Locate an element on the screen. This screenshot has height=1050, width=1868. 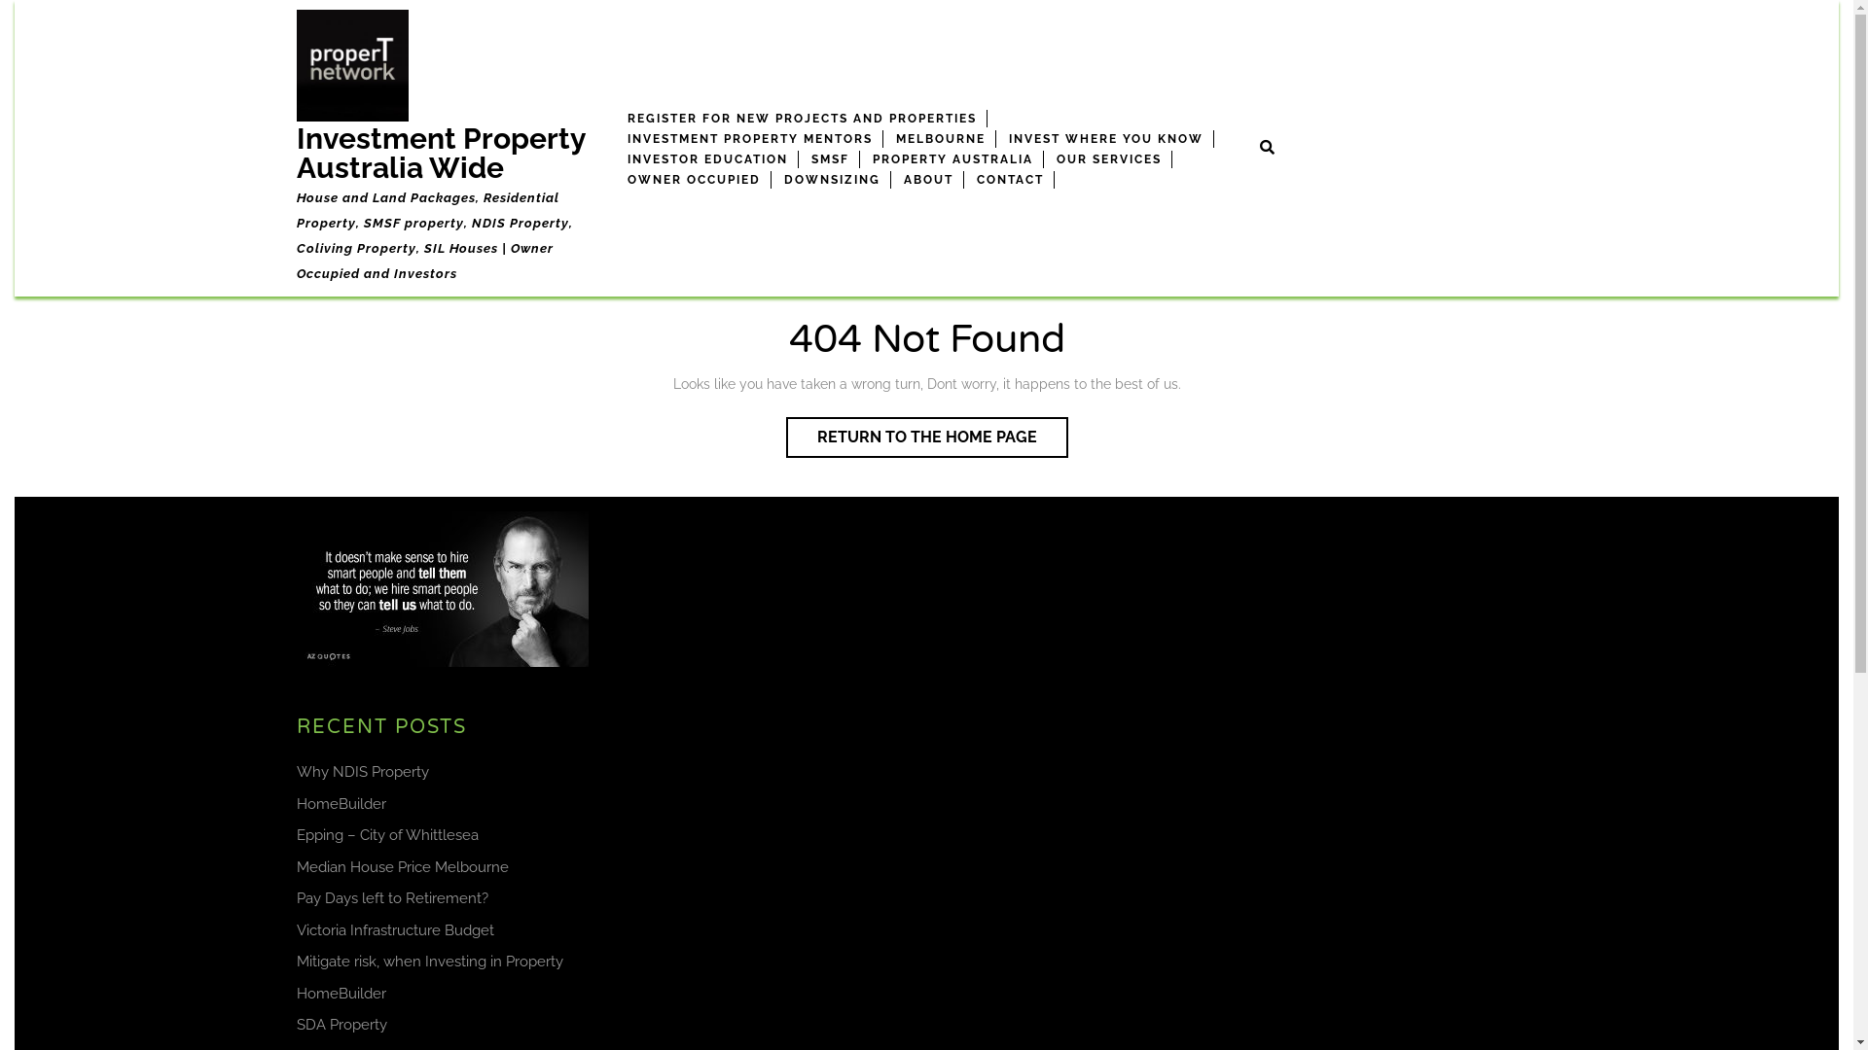
DOWNSIZING is located at coordinates (833, 180).